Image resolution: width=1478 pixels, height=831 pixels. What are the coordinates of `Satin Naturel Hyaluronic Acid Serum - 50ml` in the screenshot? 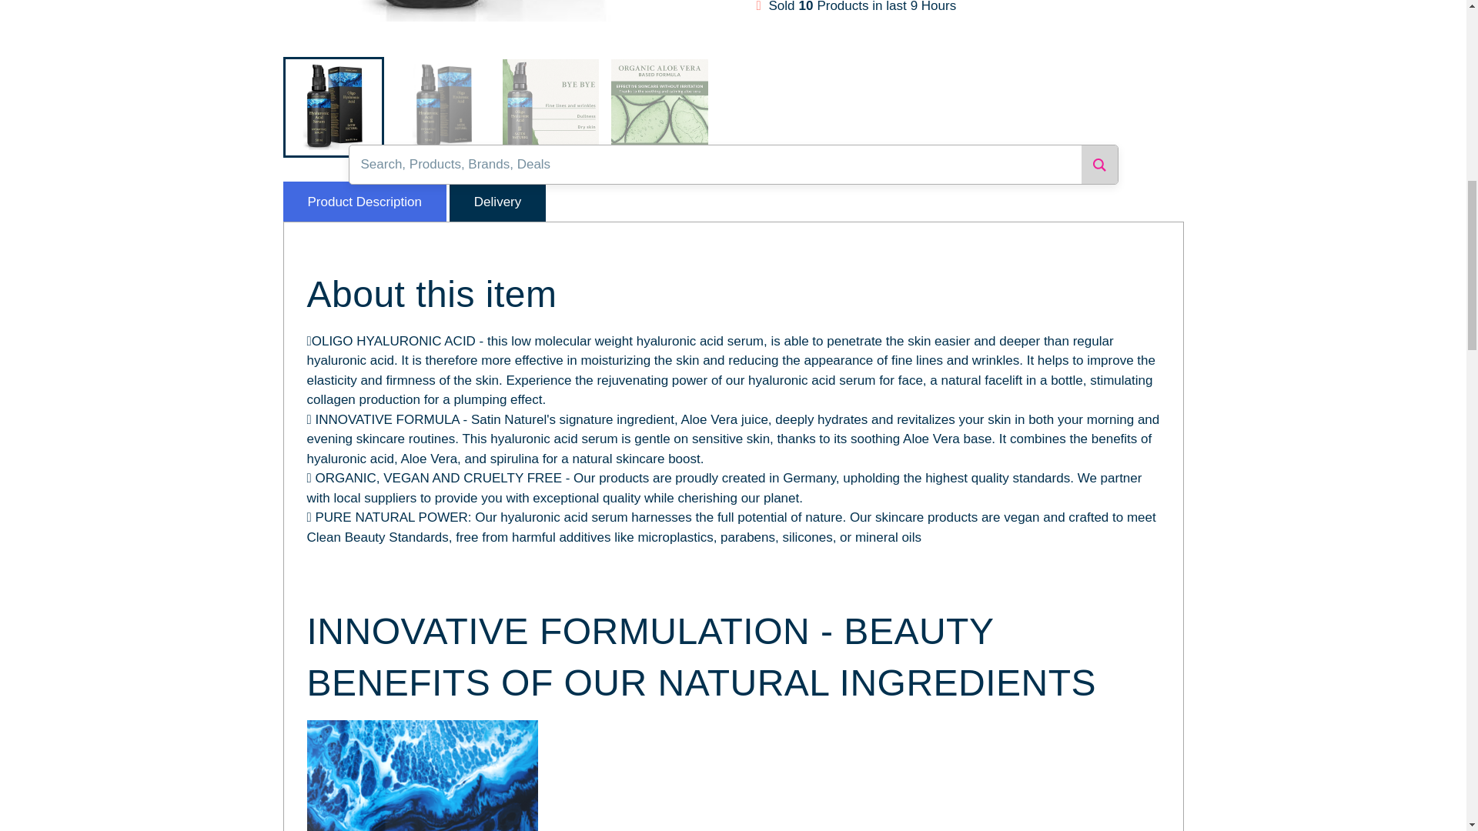 It's located at (659, 106).